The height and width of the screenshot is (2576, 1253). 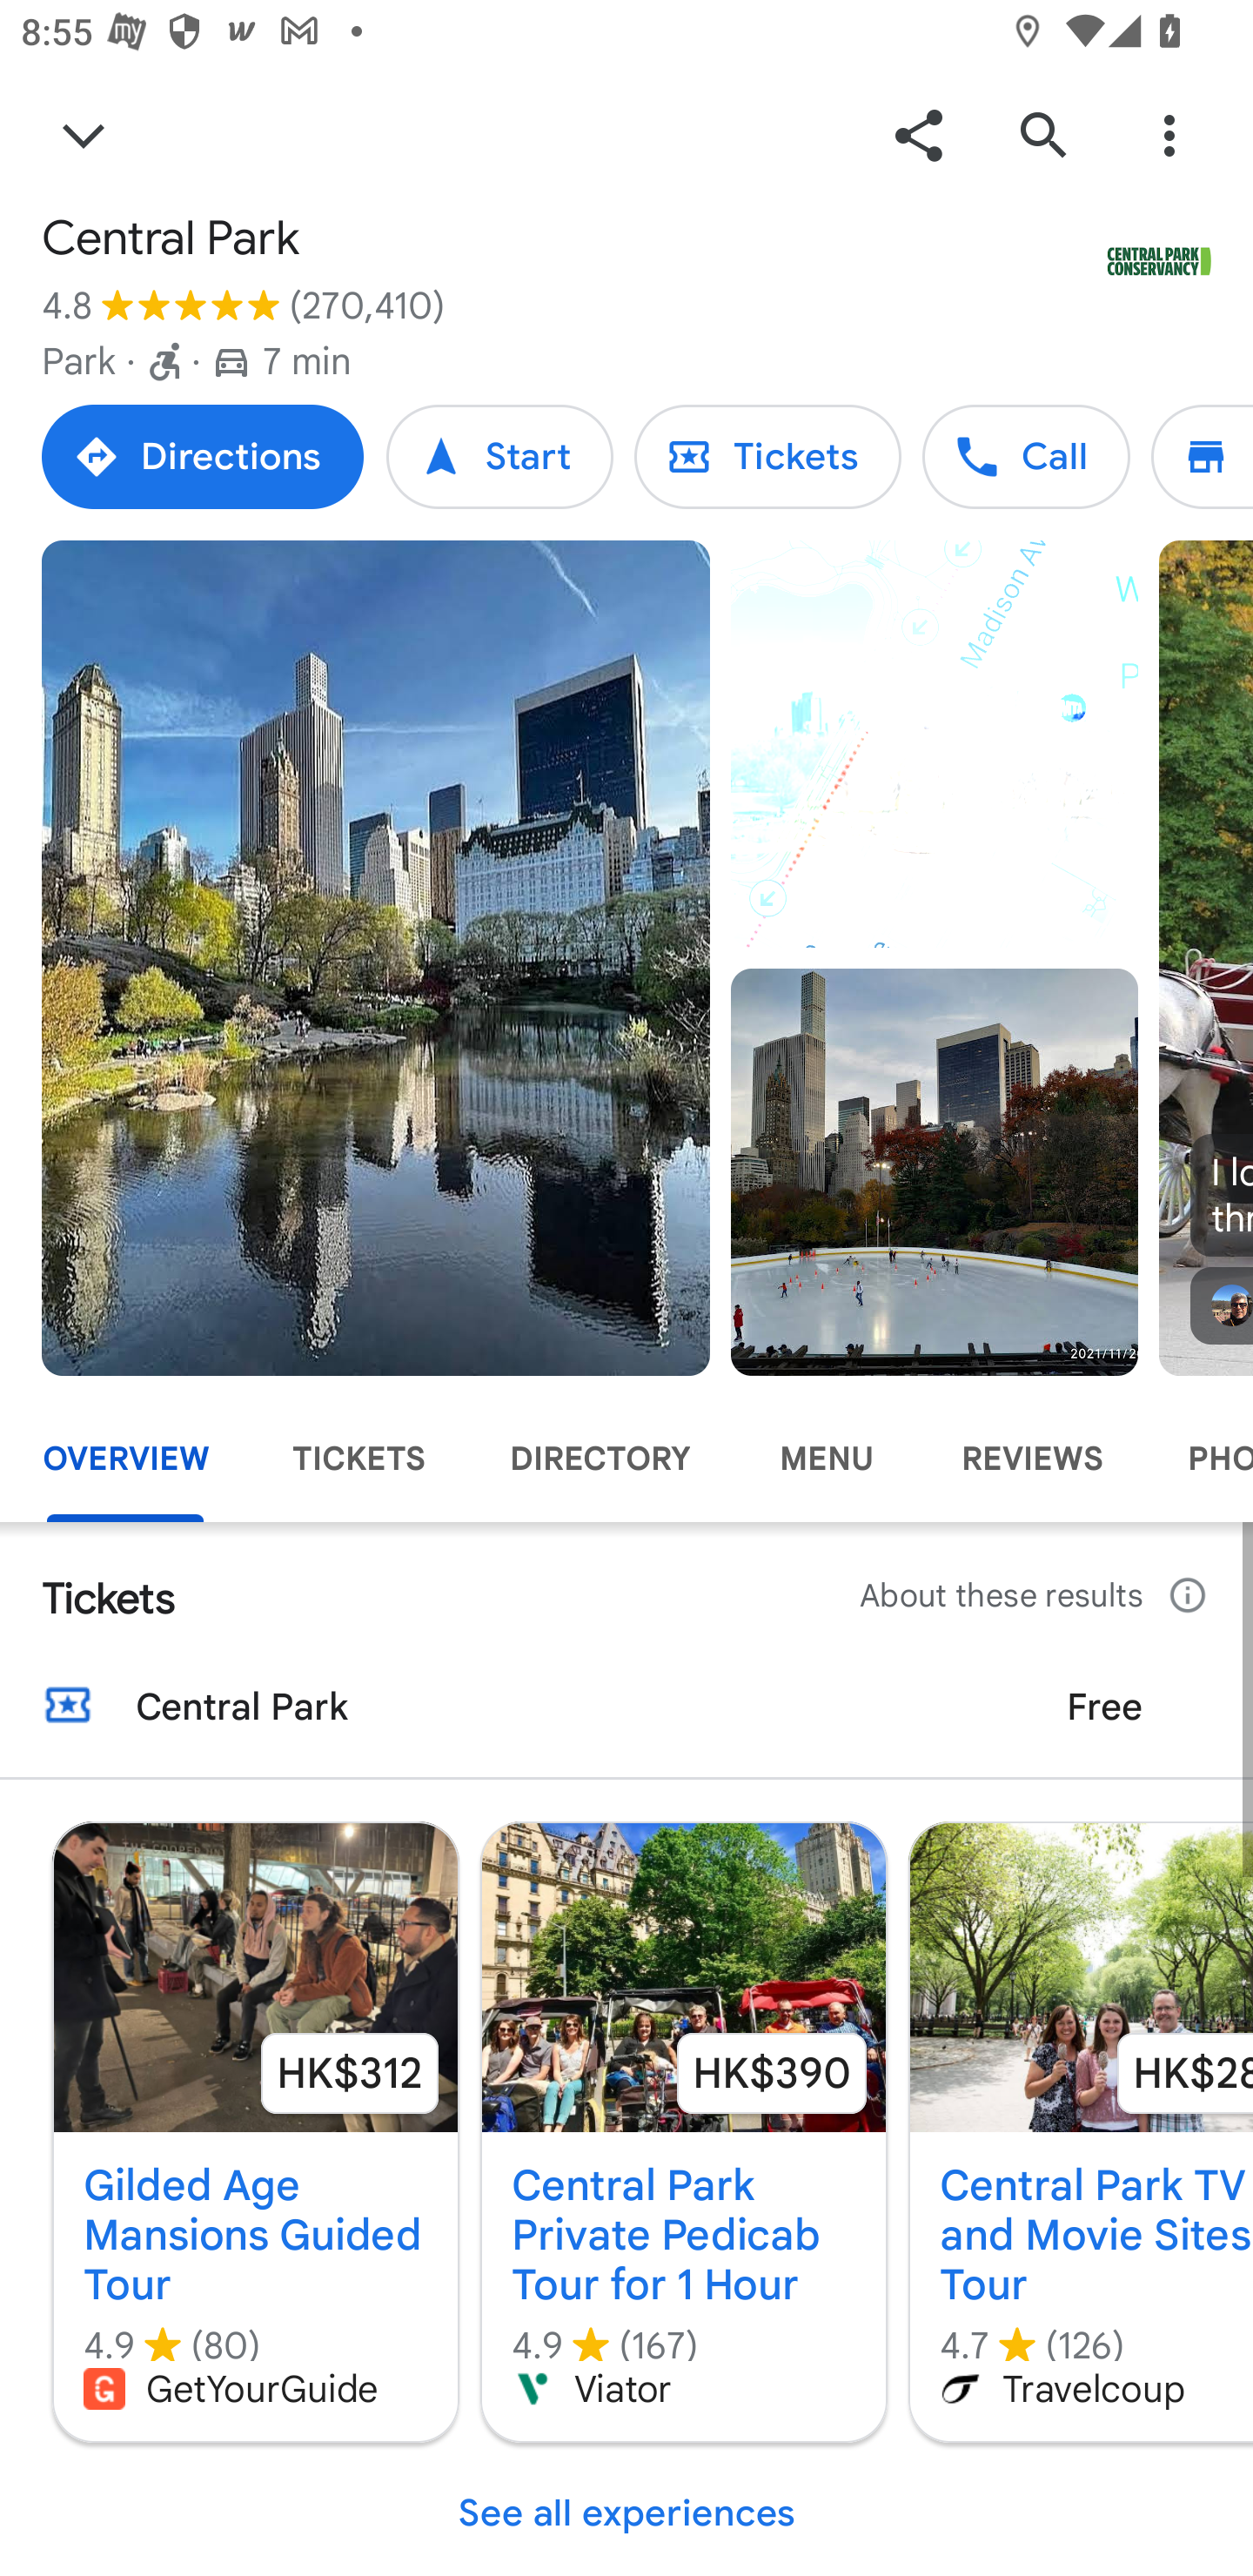 What do you see at coordinates (84, 134) in the screenshot?
I see `Back to Search` at bounding box center [84, 134].